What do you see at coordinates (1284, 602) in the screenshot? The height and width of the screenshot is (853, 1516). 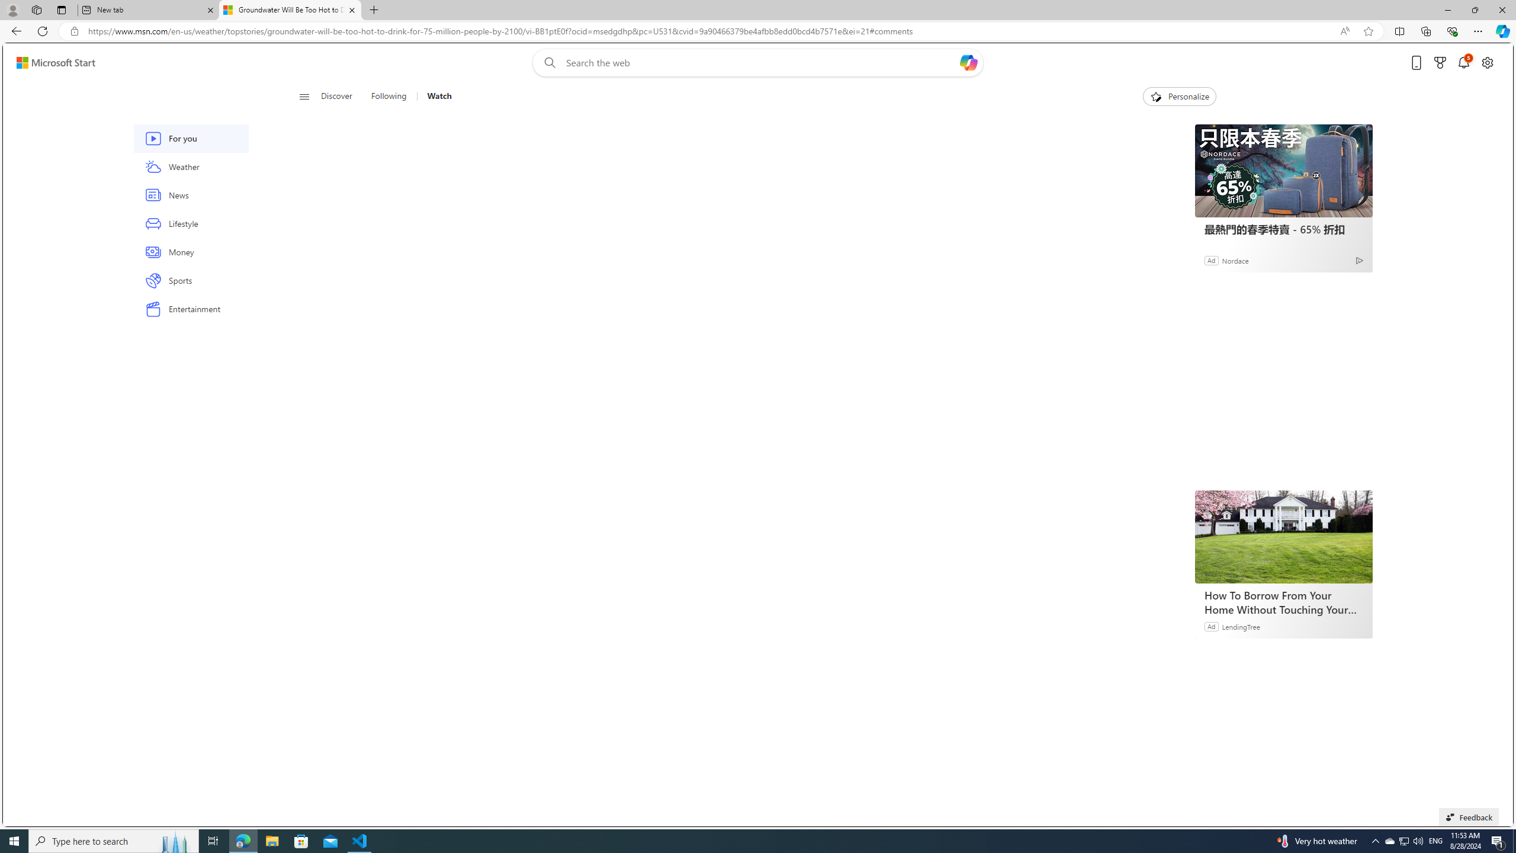 I see `How To Borrow From Your Home Without Touching Your Mortgage` at bounding box center [1284, 602].